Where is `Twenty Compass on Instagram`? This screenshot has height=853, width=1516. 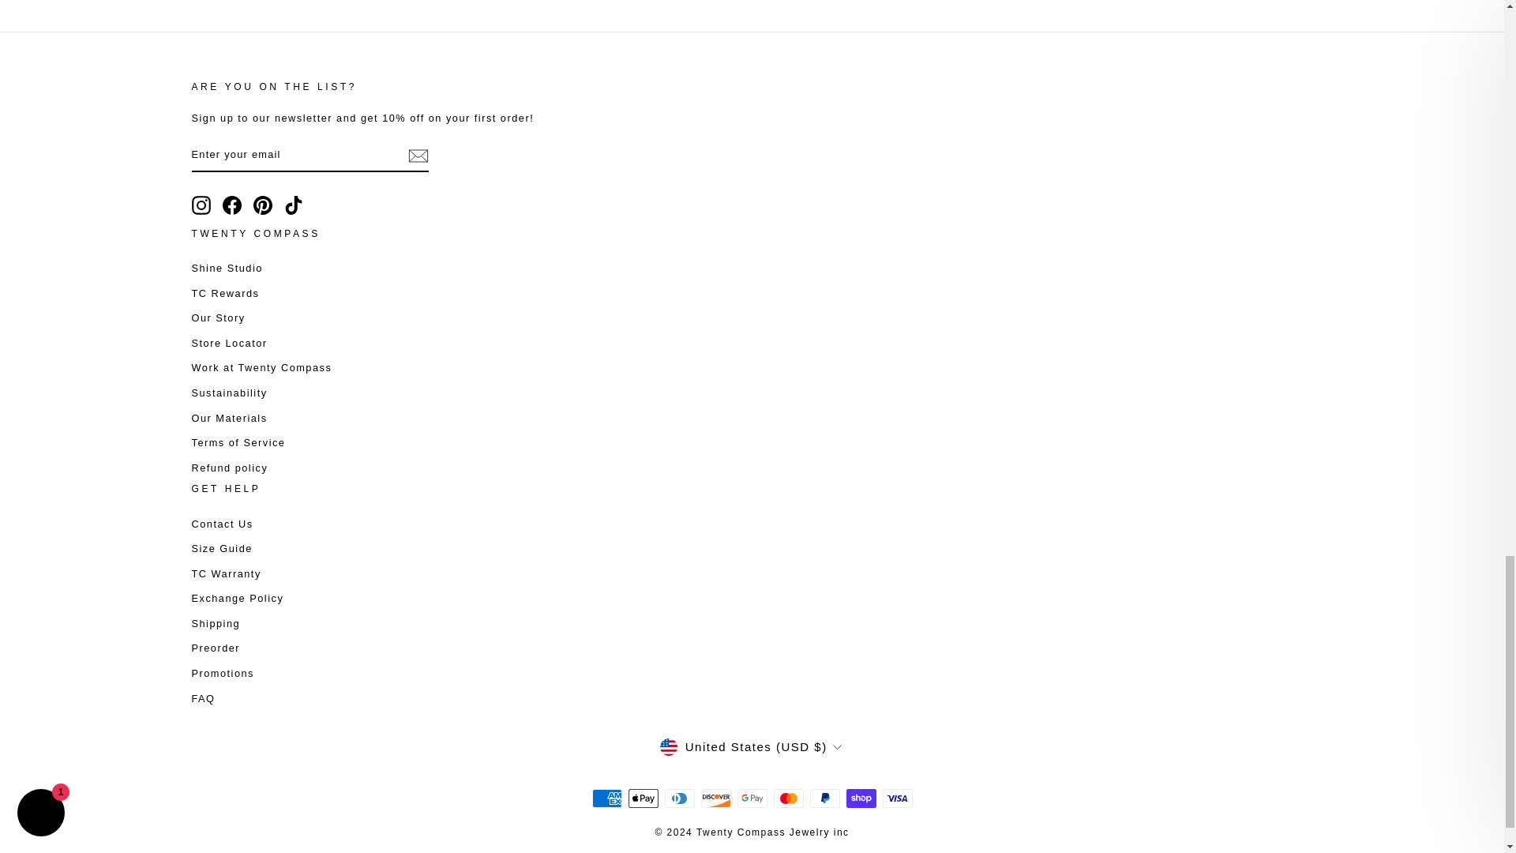
Twenty Compass on Instagram is located at coordinates (201, 205).